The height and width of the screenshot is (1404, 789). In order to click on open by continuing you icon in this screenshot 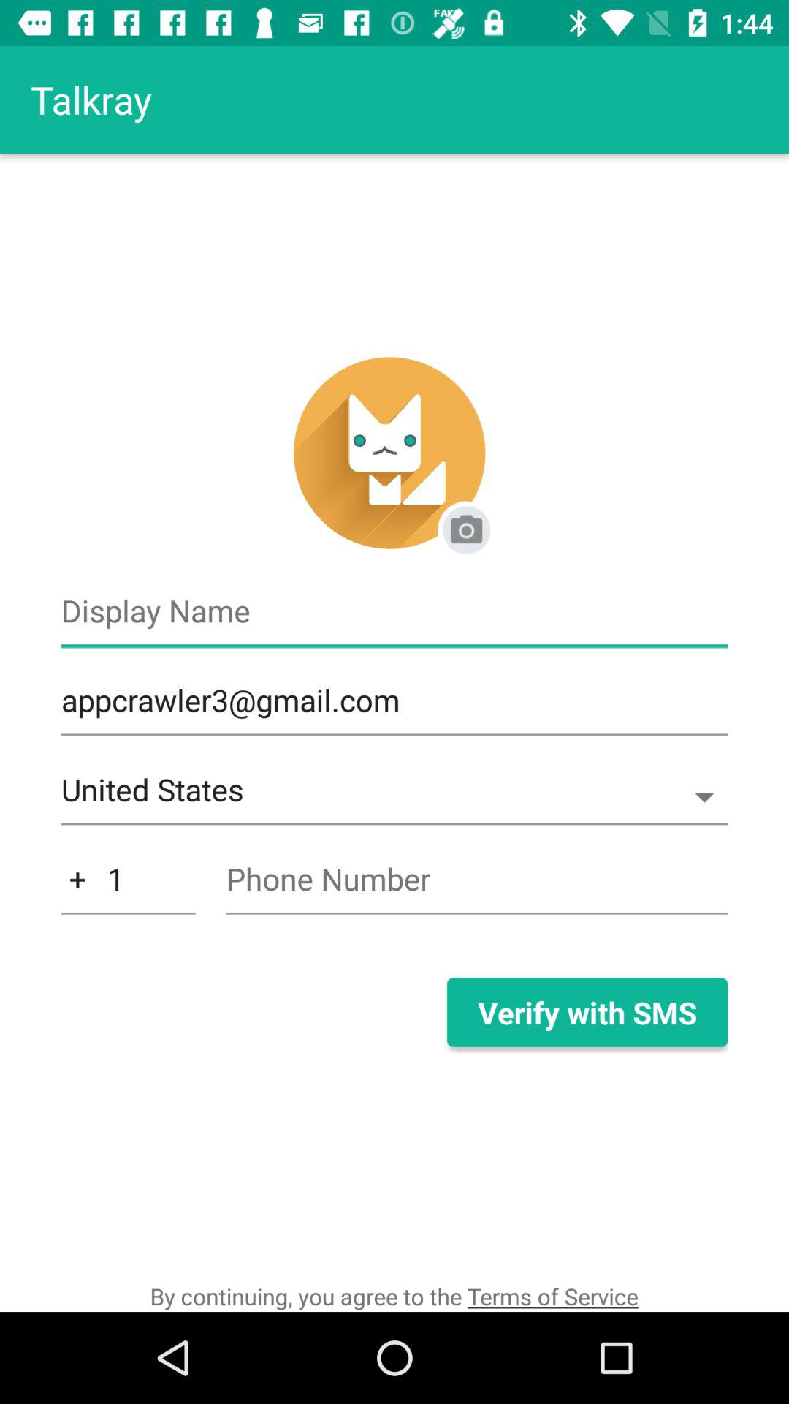, I will do `click(394, 1296)`.